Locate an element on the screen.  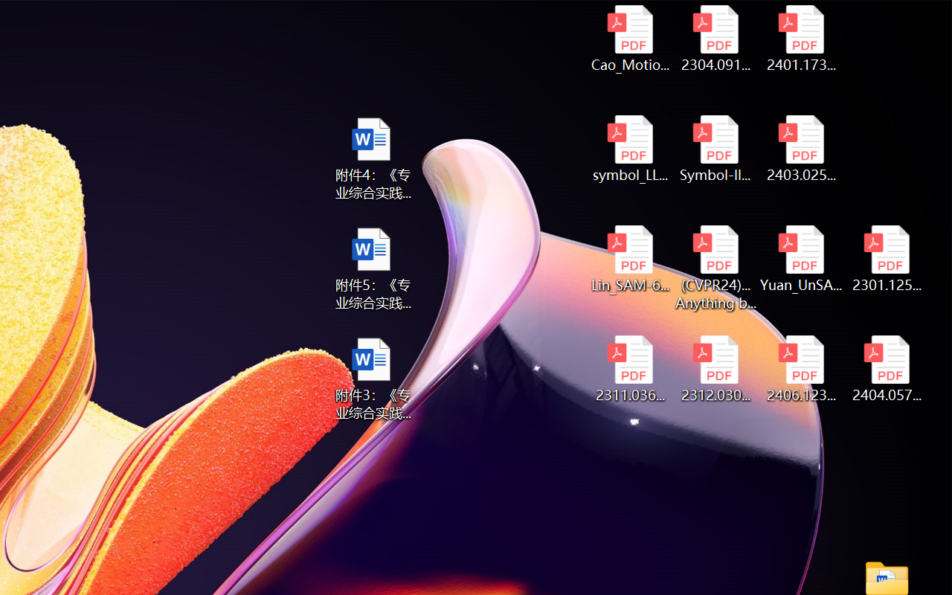
2312.03032v2.pdf is located at coordinates (715, 369).